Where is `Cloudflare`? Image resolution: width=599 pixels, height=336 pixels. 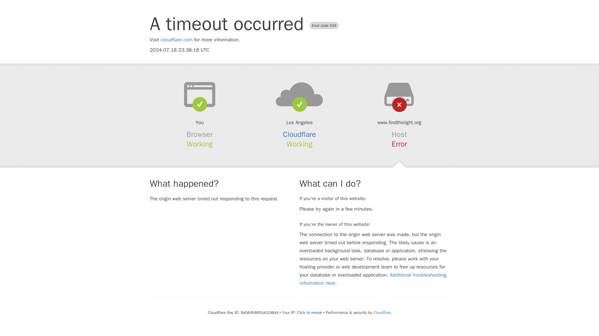 Cloudflare is located at coordinates (382, 312).